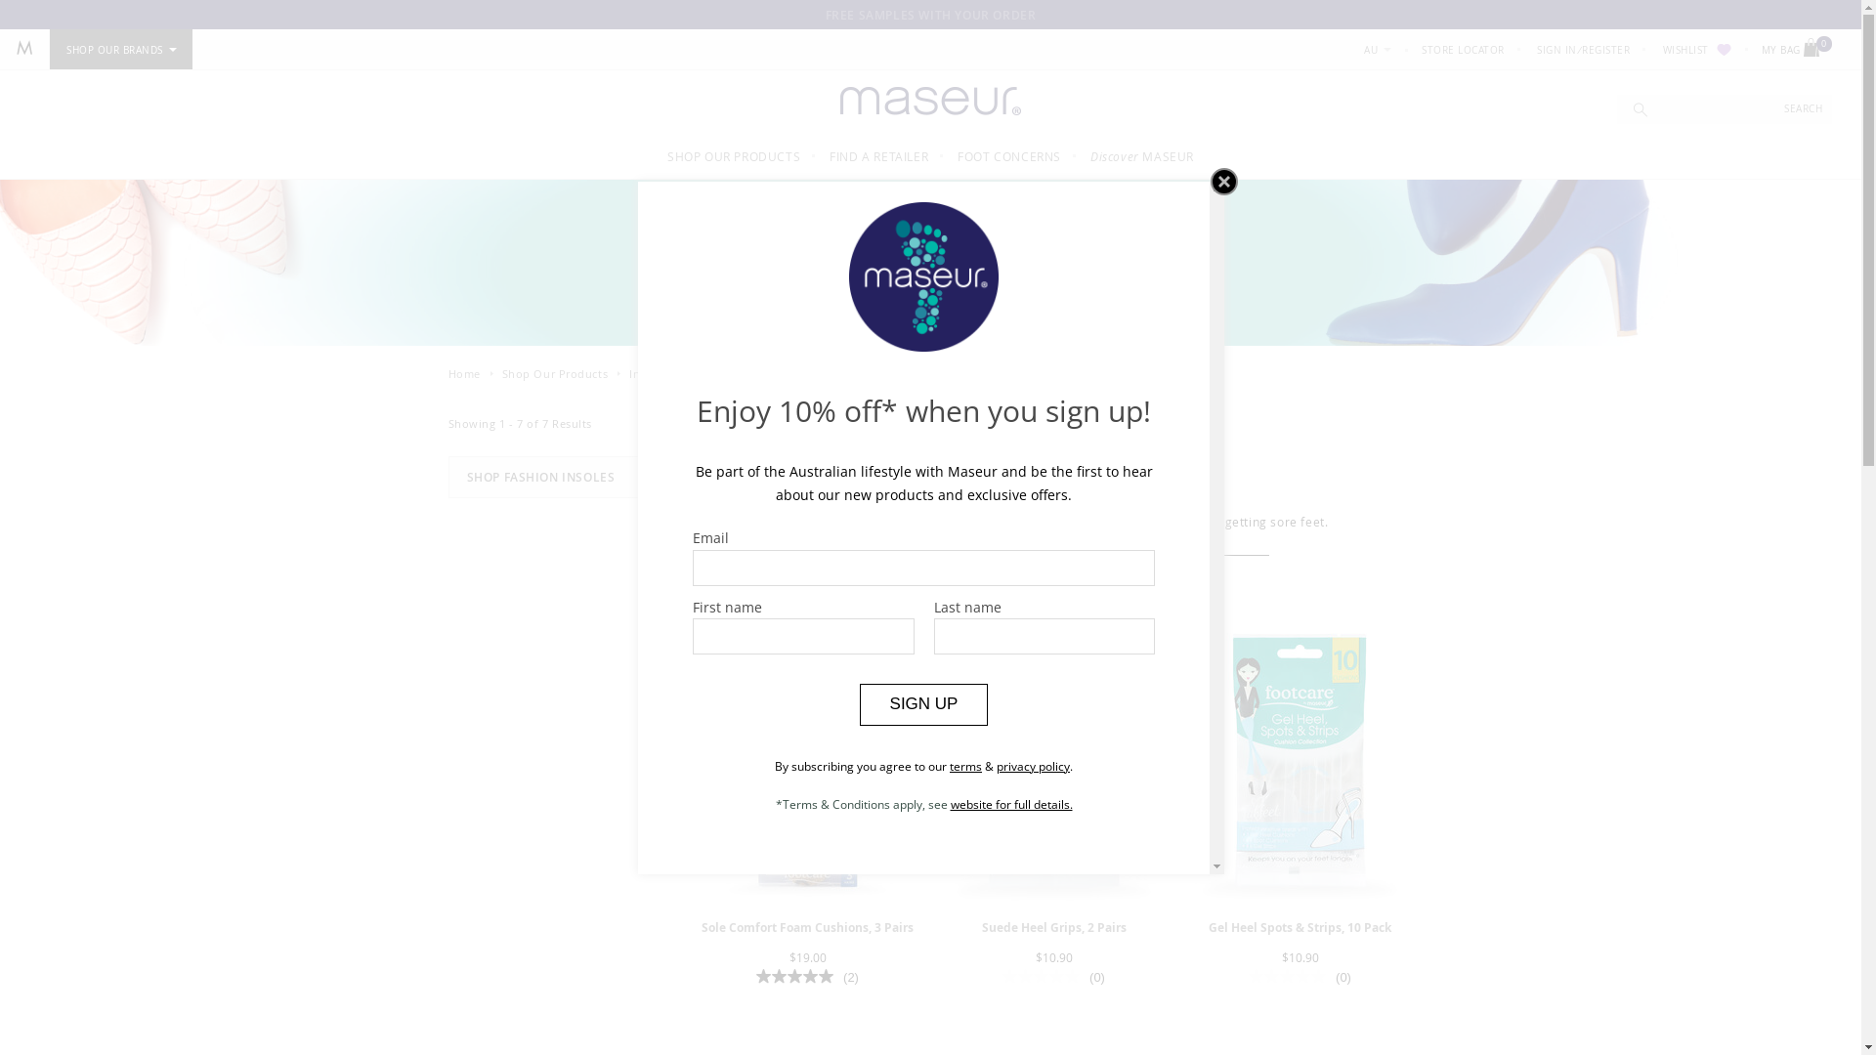 This screenshot has height=1055, width=1876. I want to click on Gel Heel Spots & Strips, 10 Pack, so click(1300, 928).